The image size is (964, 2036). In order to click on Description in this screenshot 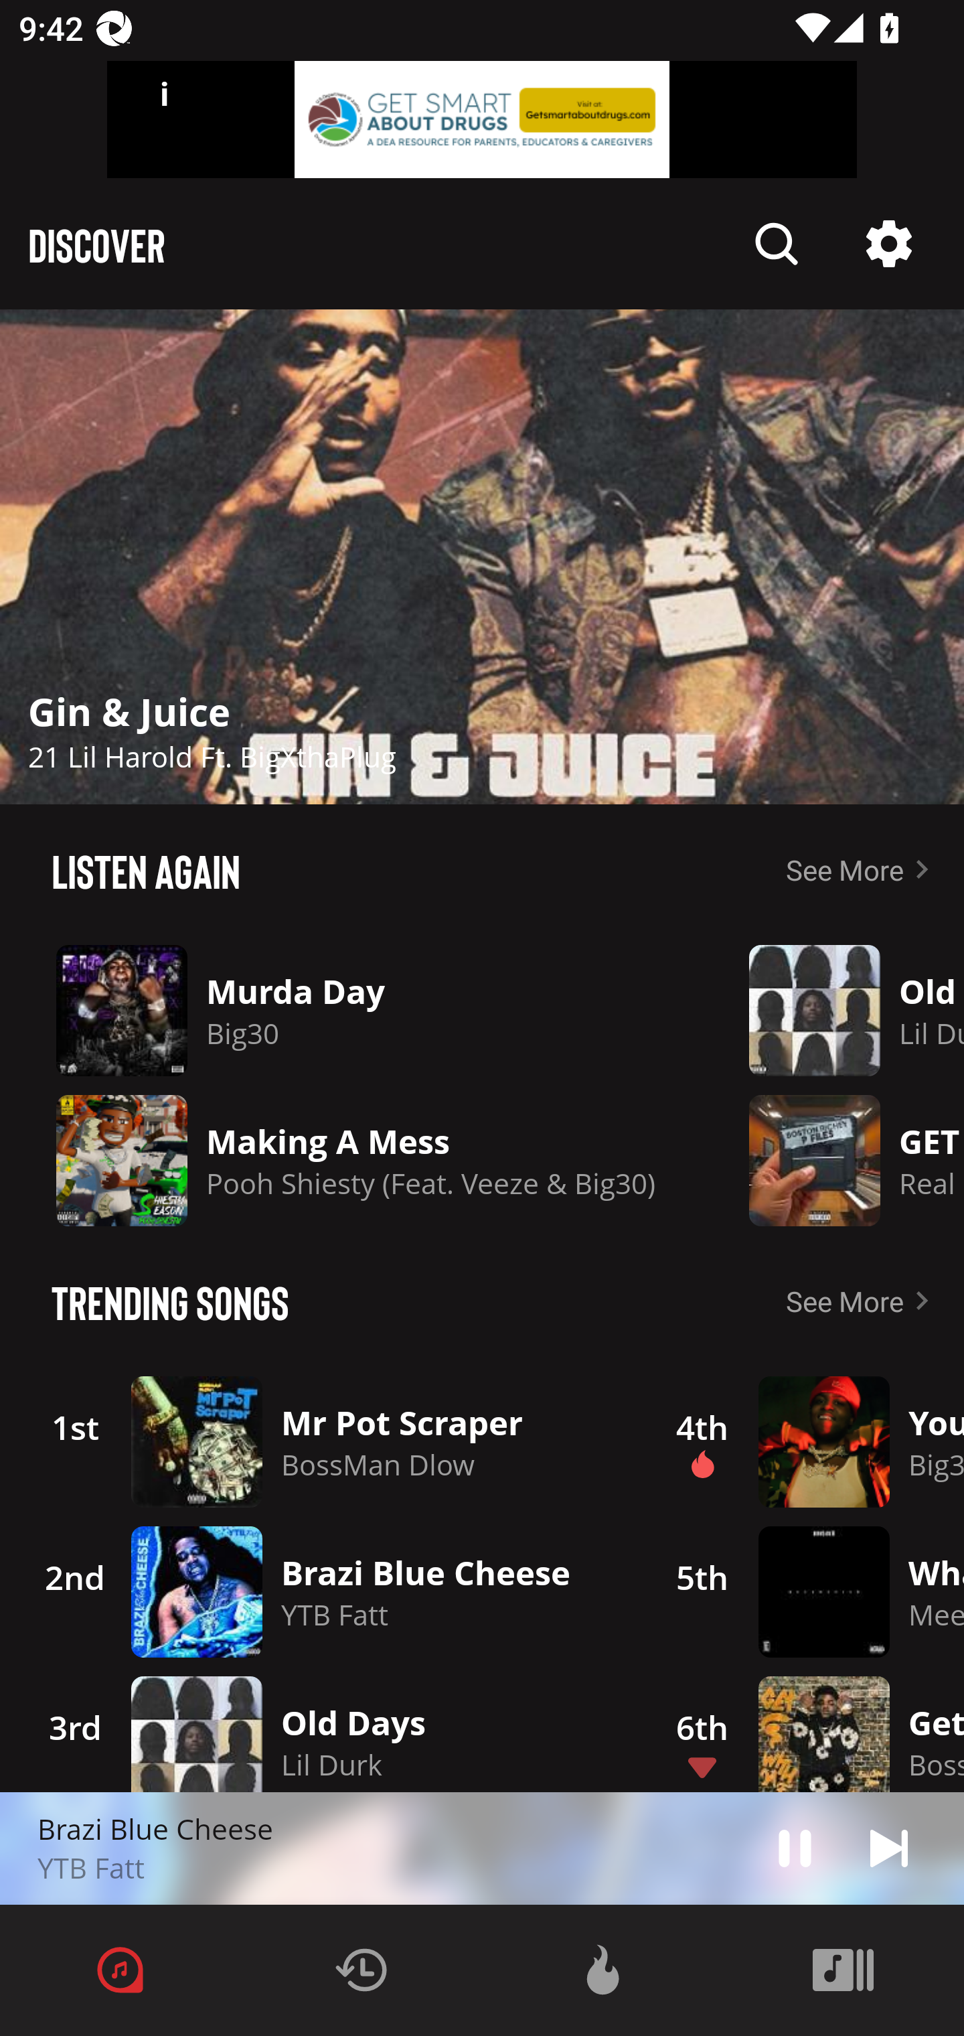, I will do `click(888, 1847)`.